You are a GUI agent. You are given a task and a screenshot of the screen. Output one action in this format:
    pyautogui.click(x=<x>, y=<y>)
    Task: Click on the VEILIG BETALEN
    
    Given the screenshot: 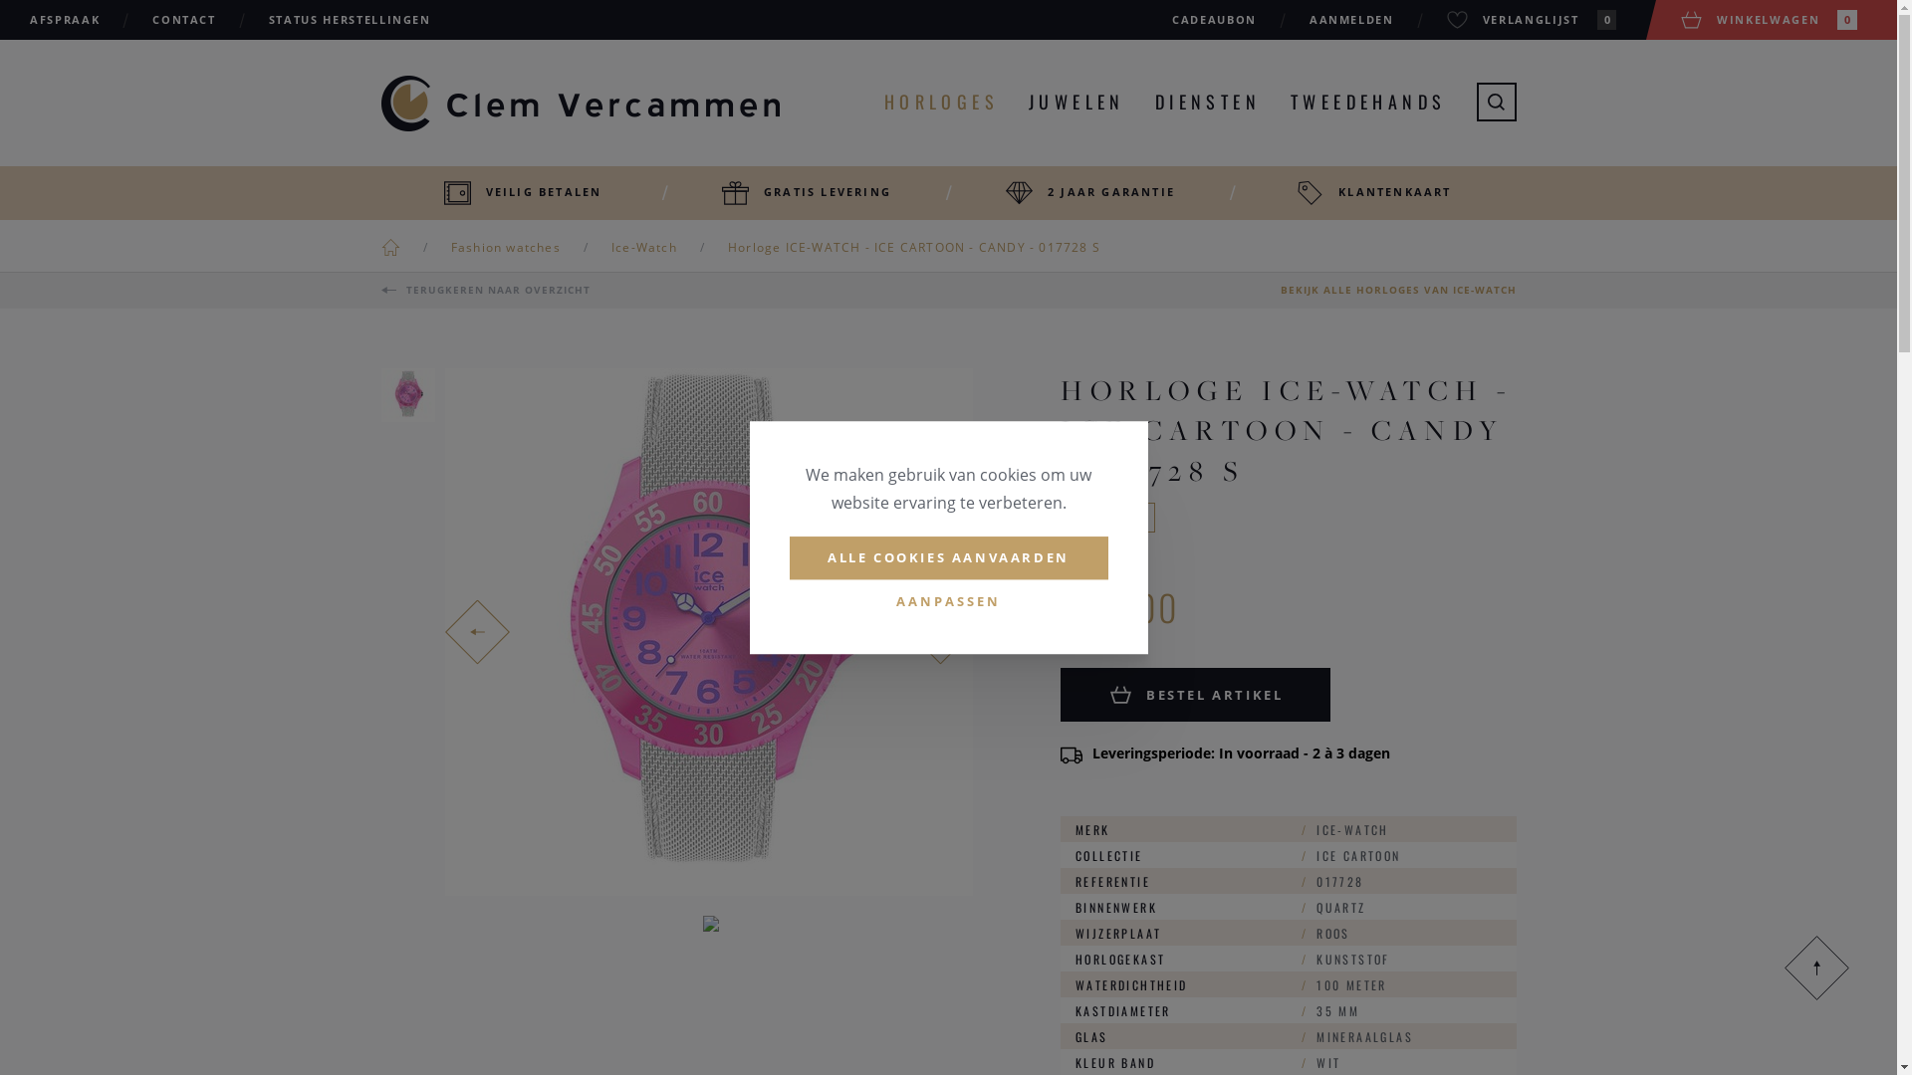 What is the action you would take?
    pyautogui.click(x=524, y=193)
    